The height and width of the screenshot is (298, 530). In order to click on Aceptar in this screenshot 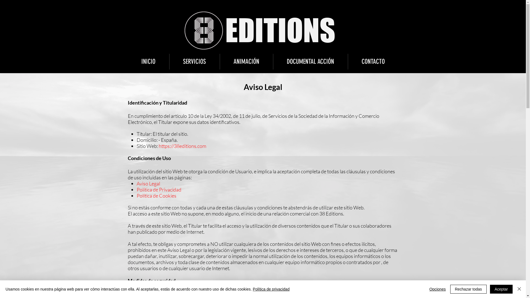, I will do `click(501, 289)`.